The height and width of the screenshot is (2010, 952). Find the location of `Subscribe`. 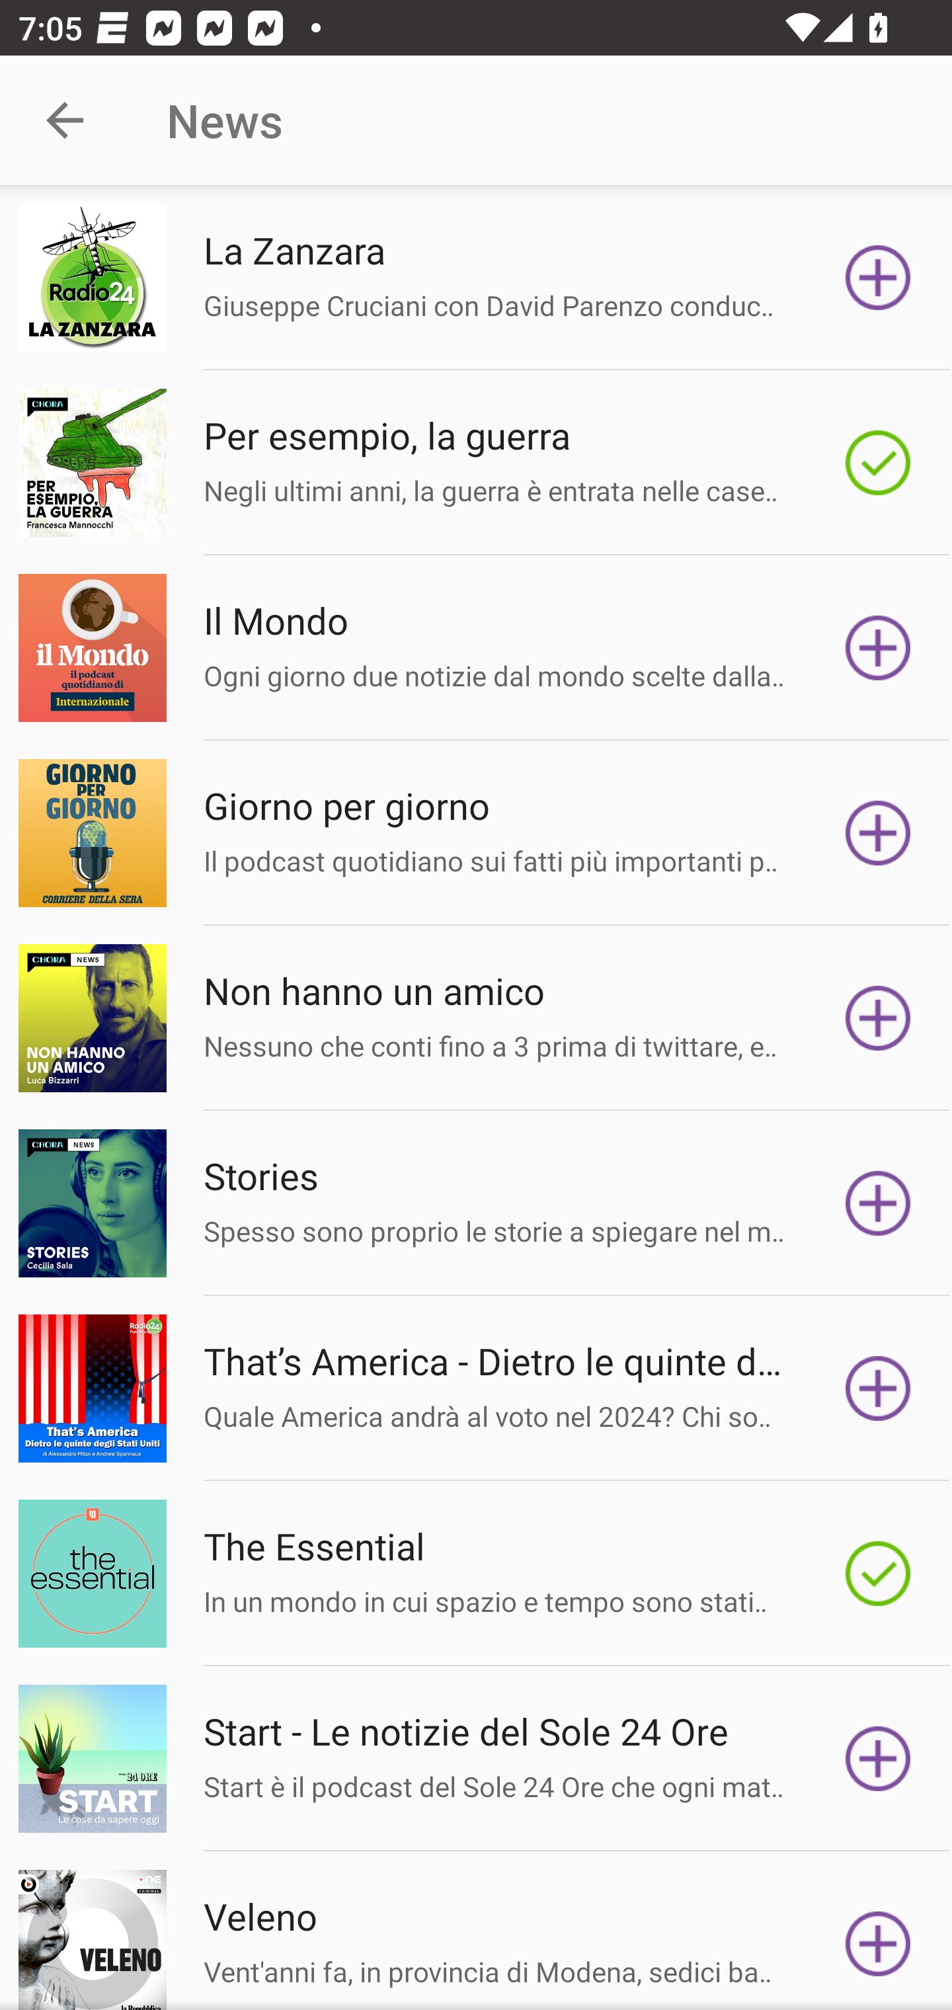

Subscribe is located at coordinates (878, 278).